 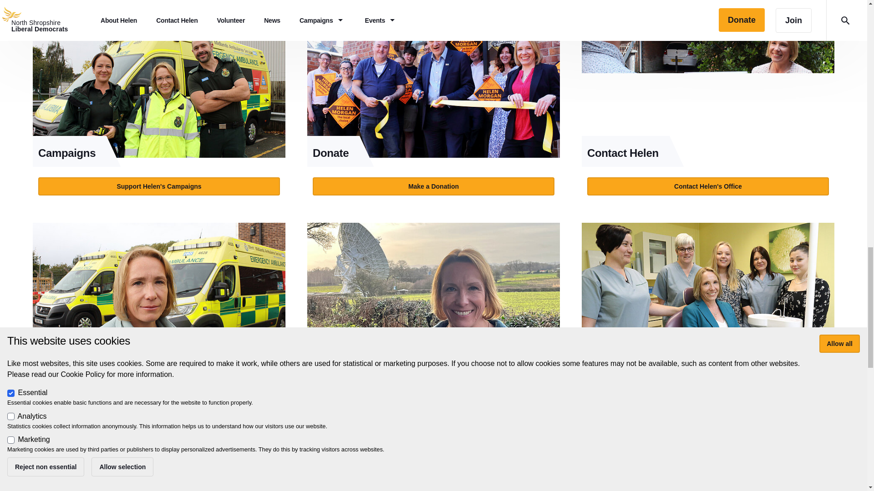 What do you see at coordinates (433, 294) in the screenshot?
I see `Rural Roaming Campaign` at bounding box center [433, 294].